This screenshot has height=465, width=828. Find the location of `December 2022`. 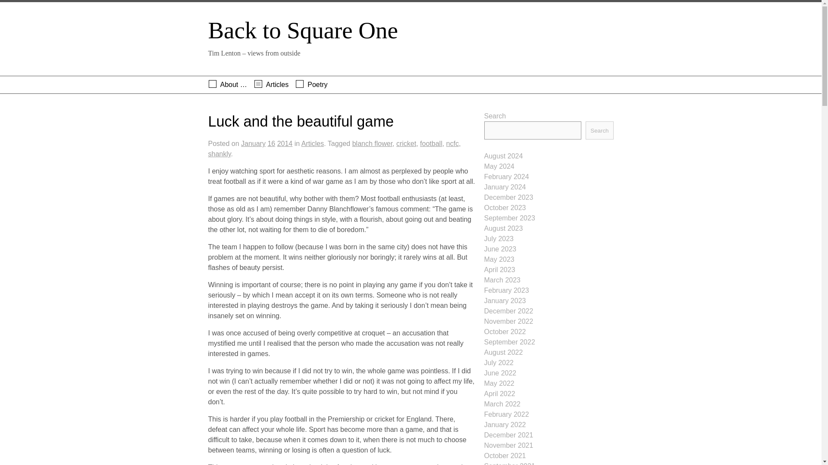

December 2022 is located at coordinates (508, 311).